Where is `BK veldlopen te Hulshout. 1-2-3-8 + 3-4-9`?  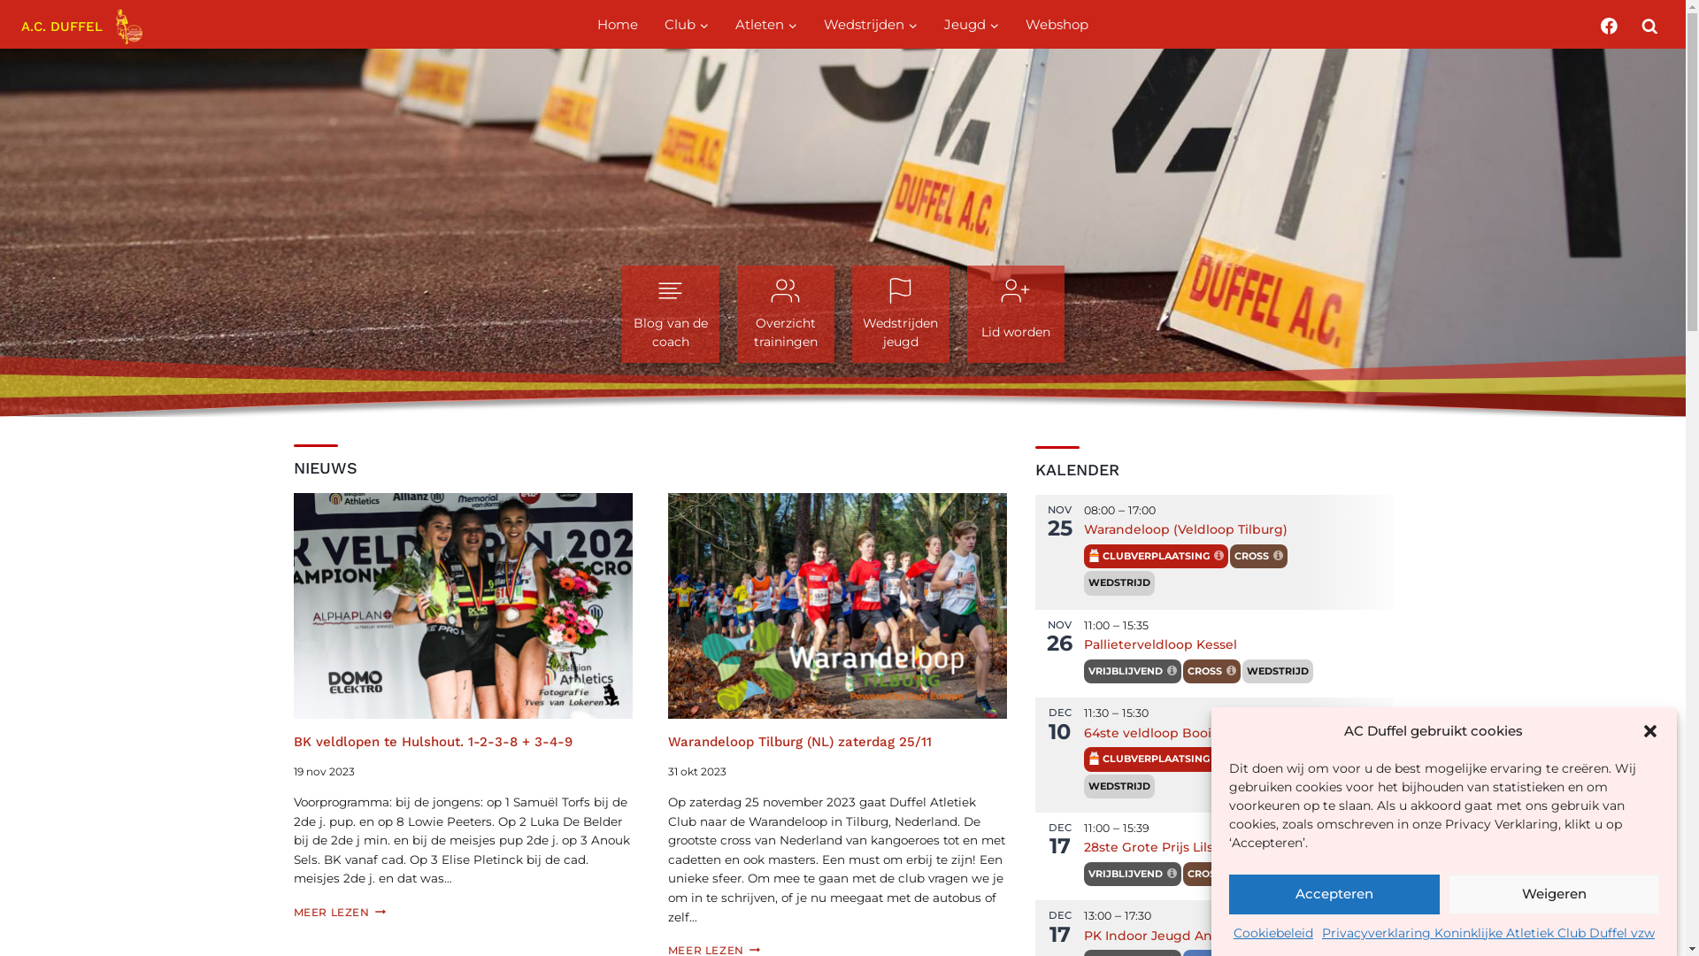 BK veldlopen te Hulshout. 1-2-3-8 + 3-4-9 is located at coordinates (434, 742).